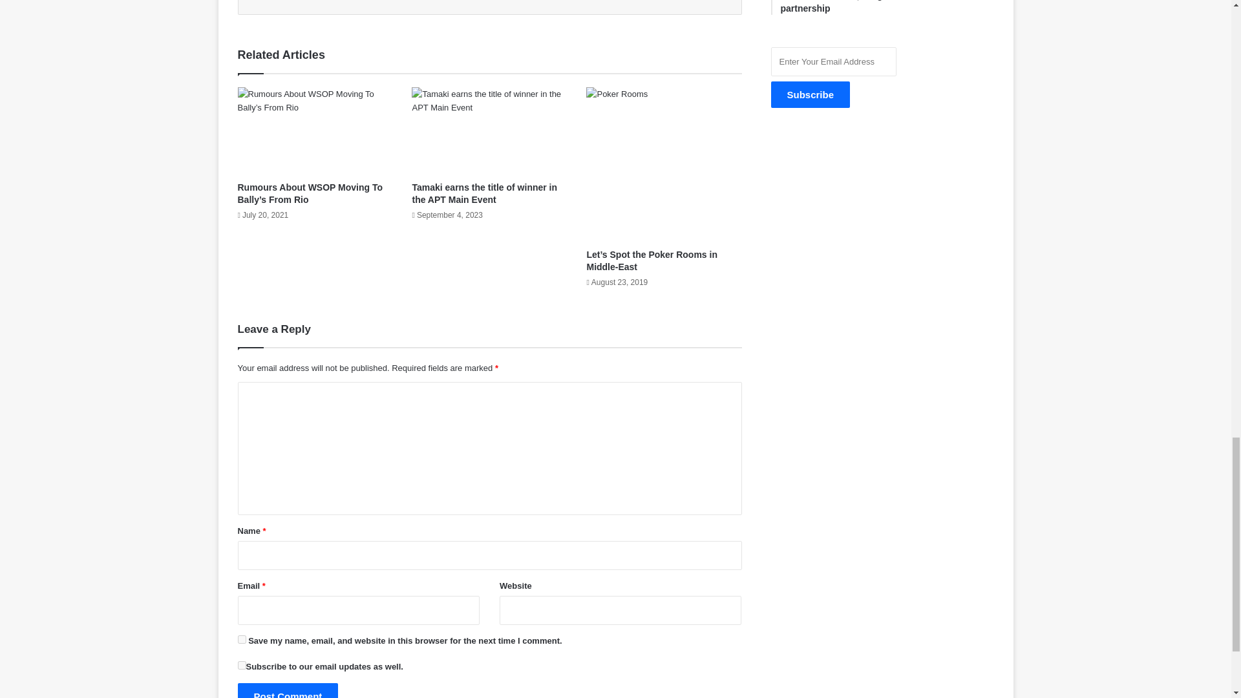  I want to click on Subscribe, so click(811, 94).